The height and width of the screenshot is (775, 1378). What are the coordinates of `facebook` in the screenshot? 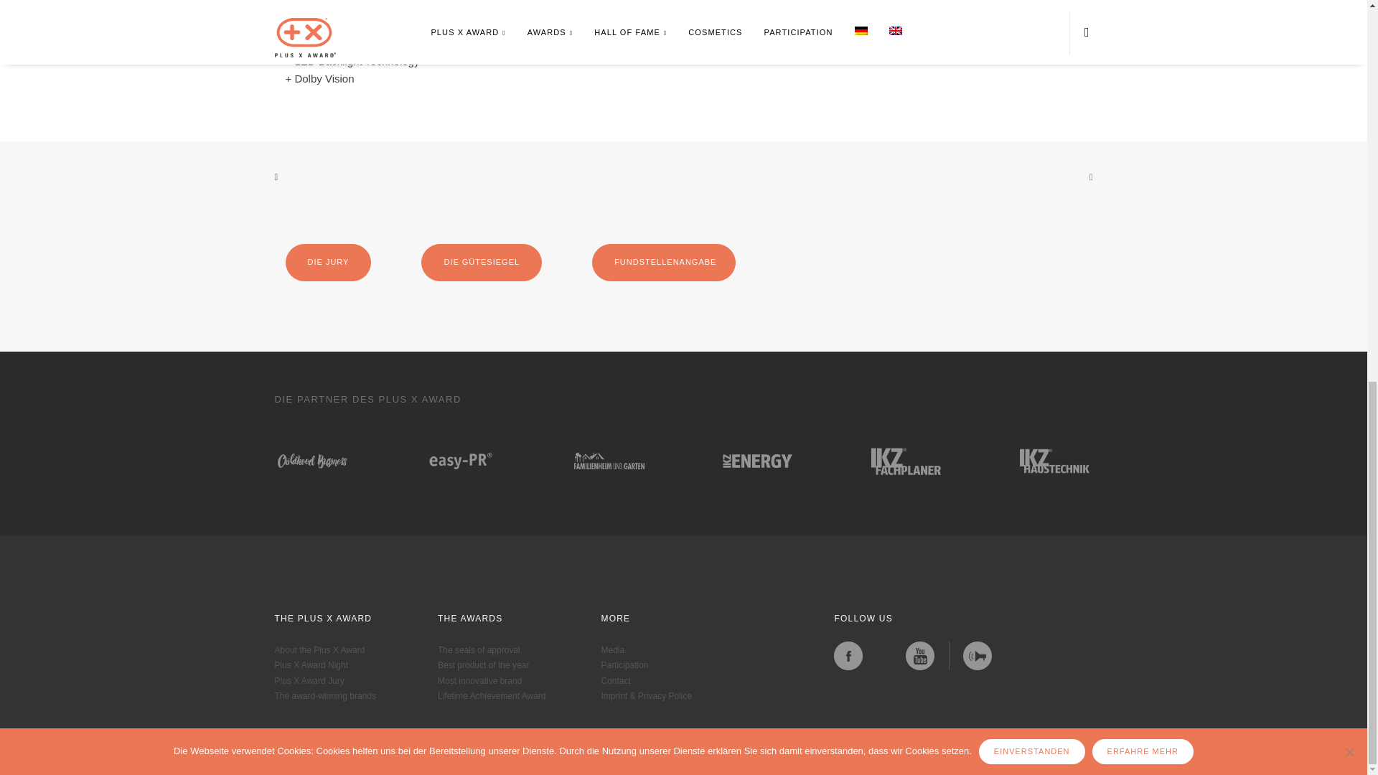 It's located at (848, 656).